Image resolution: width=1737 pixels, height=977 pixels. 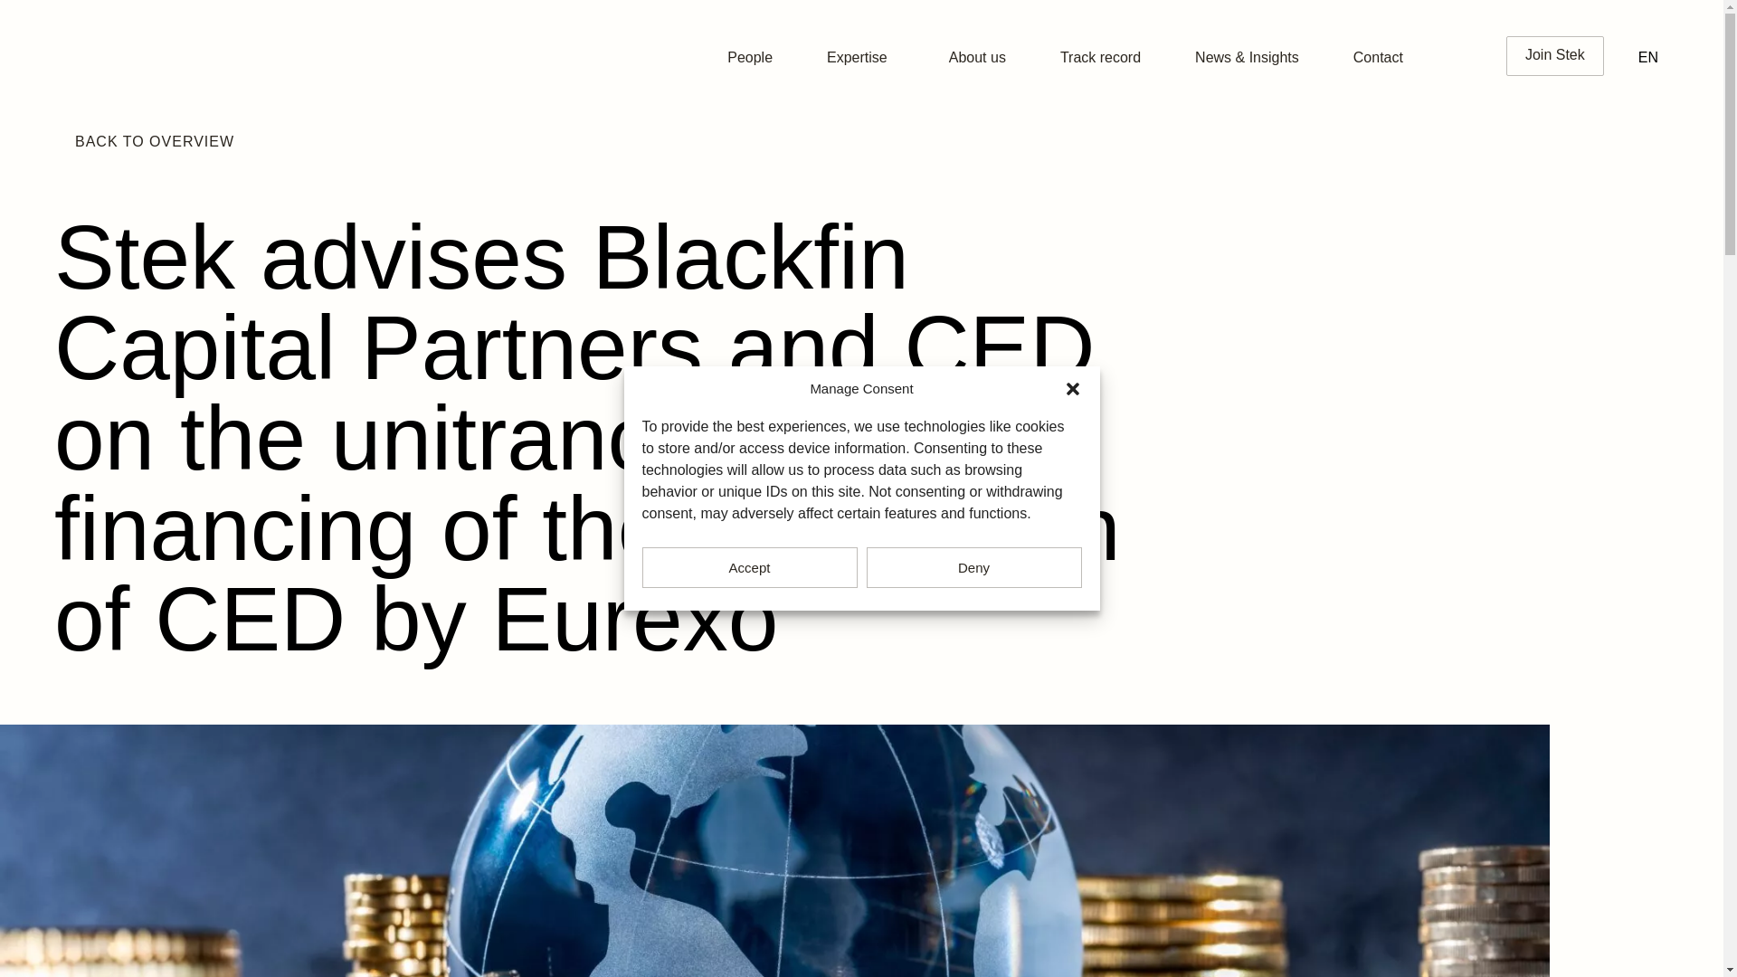 I want to click on Deny, so click(x=974, y=567).